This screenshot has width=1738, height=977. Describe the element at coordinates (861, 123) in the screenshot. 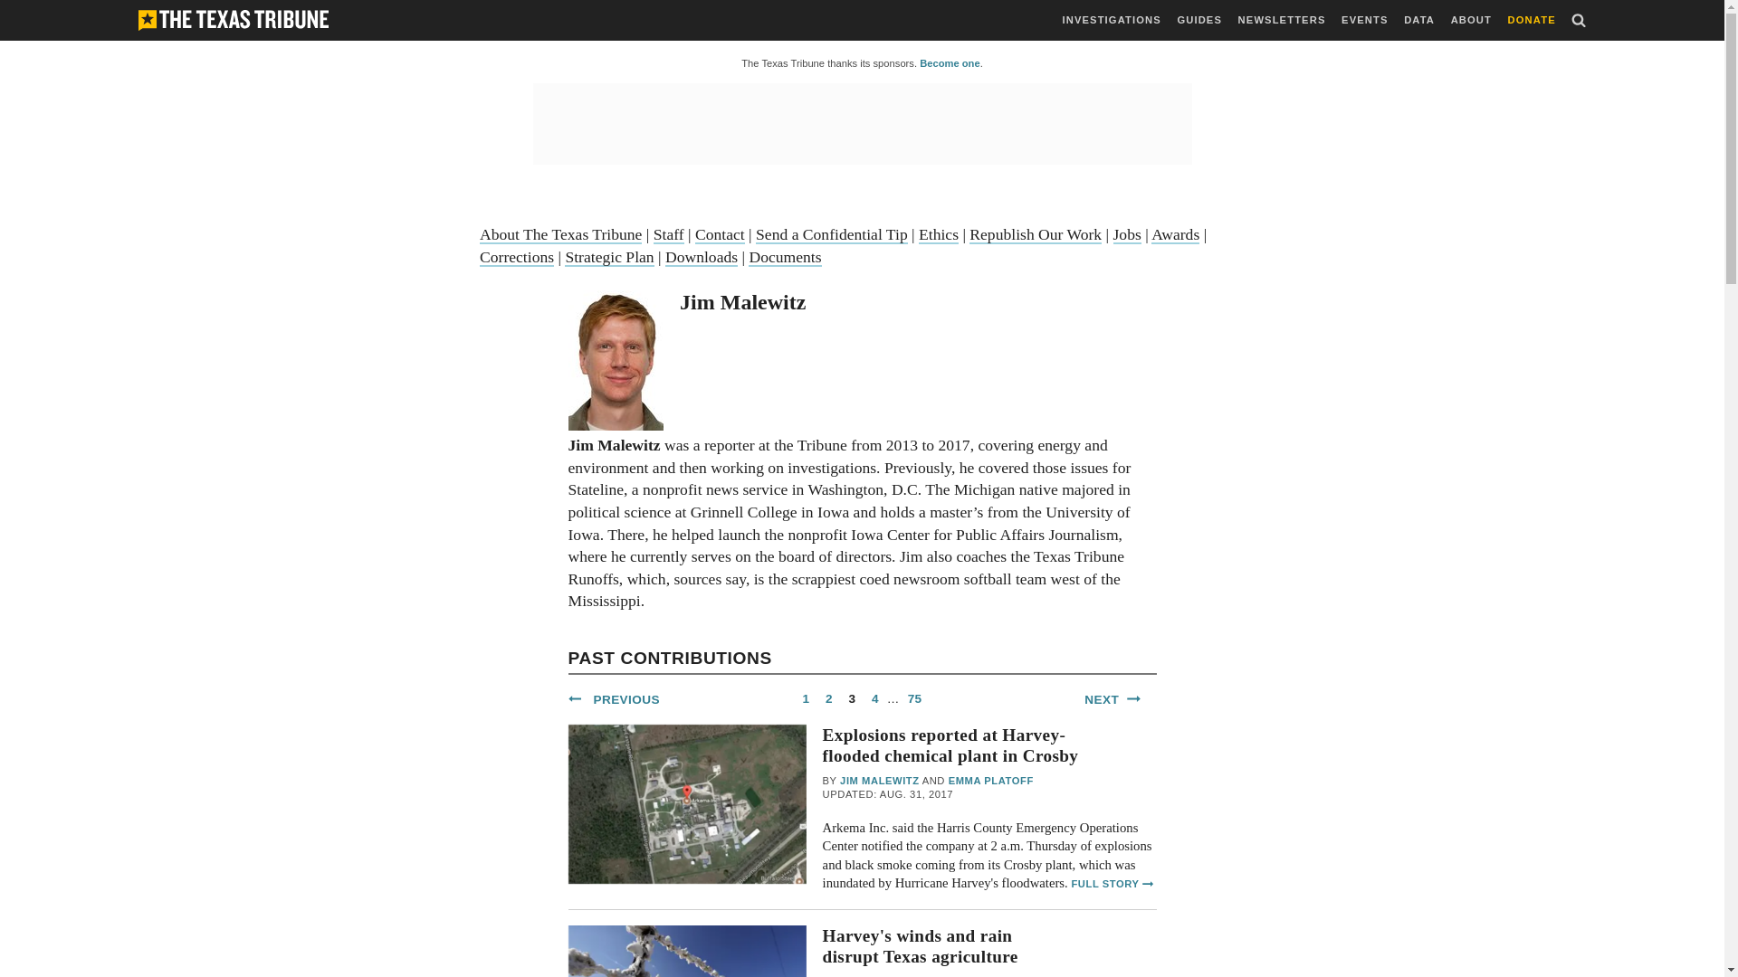

I see `3rd party ad content` at that location.